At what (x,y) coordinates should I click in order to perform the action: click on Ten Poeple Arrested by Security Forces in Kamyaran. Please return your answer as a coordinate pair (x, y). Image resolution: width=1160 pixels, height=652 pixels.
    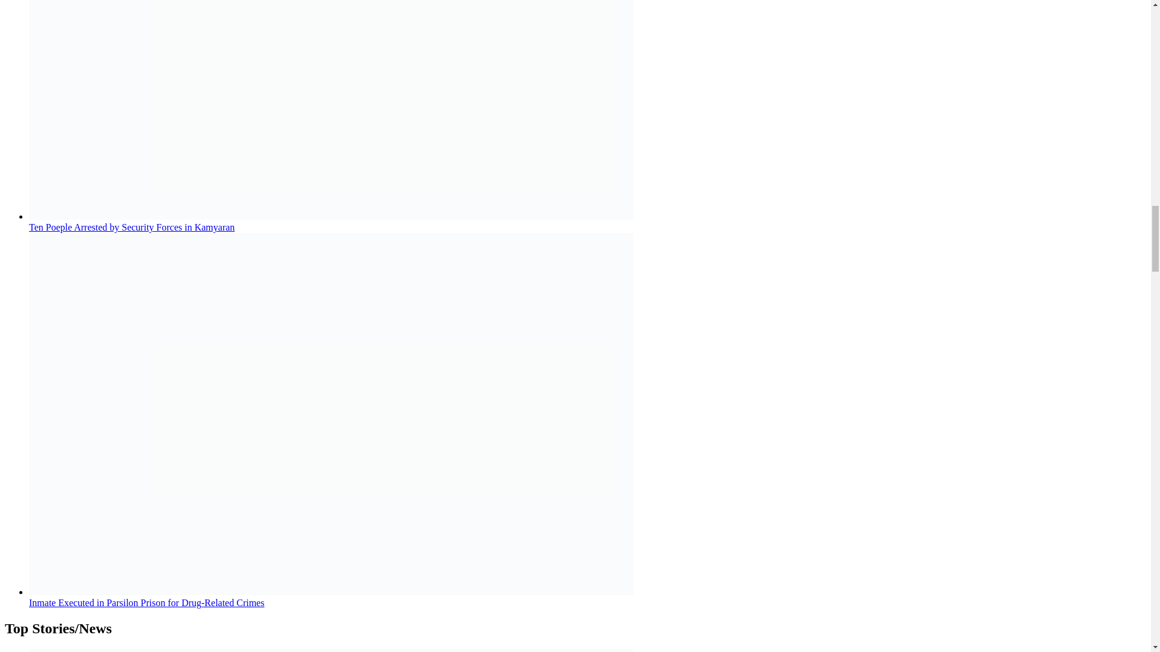
    Looking at the image, I should click on (132, 227).